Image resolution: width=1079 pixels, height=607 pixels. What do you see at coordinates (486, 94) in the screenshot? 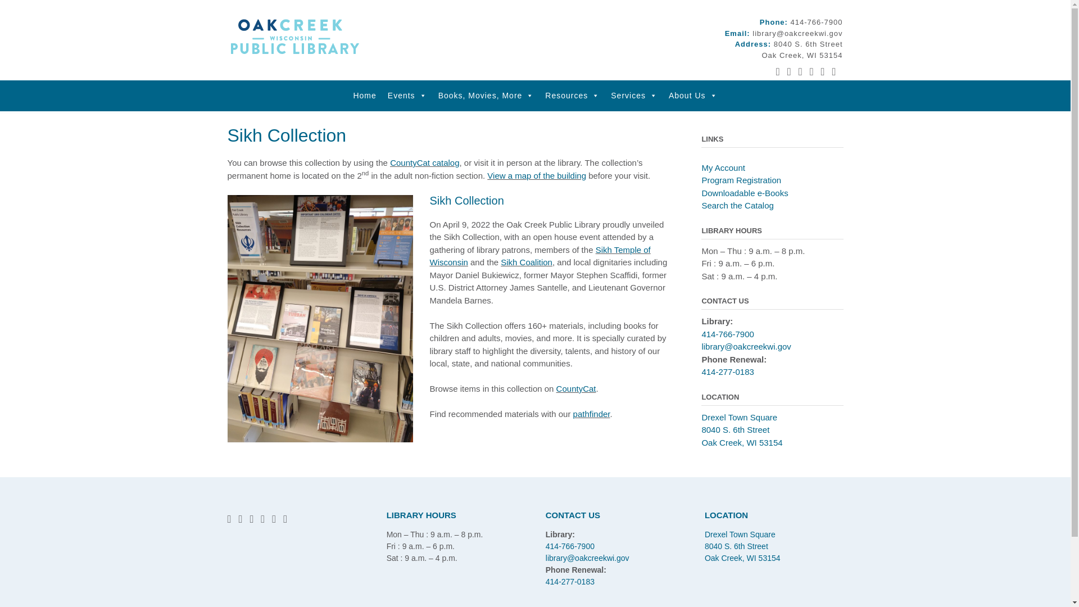
I see `View our YouTube Channel` at bounding box center [486, 94].